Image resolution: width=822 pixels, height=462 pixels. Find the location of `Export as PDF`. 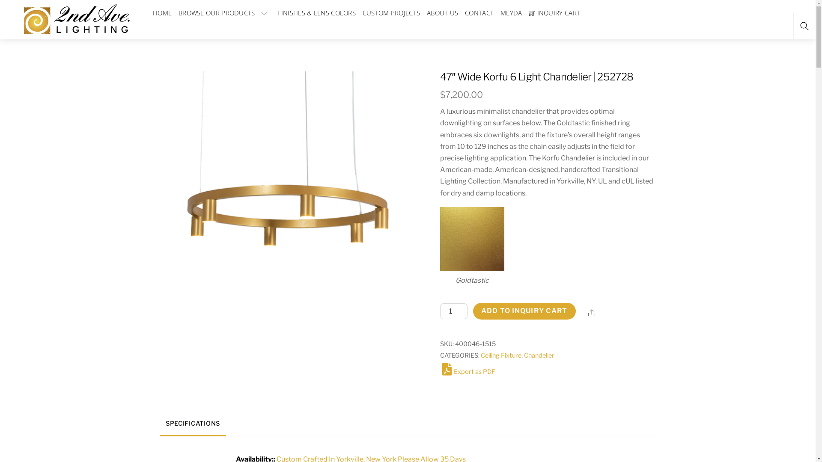

Export as PDF is located at coordinates (468, 372).